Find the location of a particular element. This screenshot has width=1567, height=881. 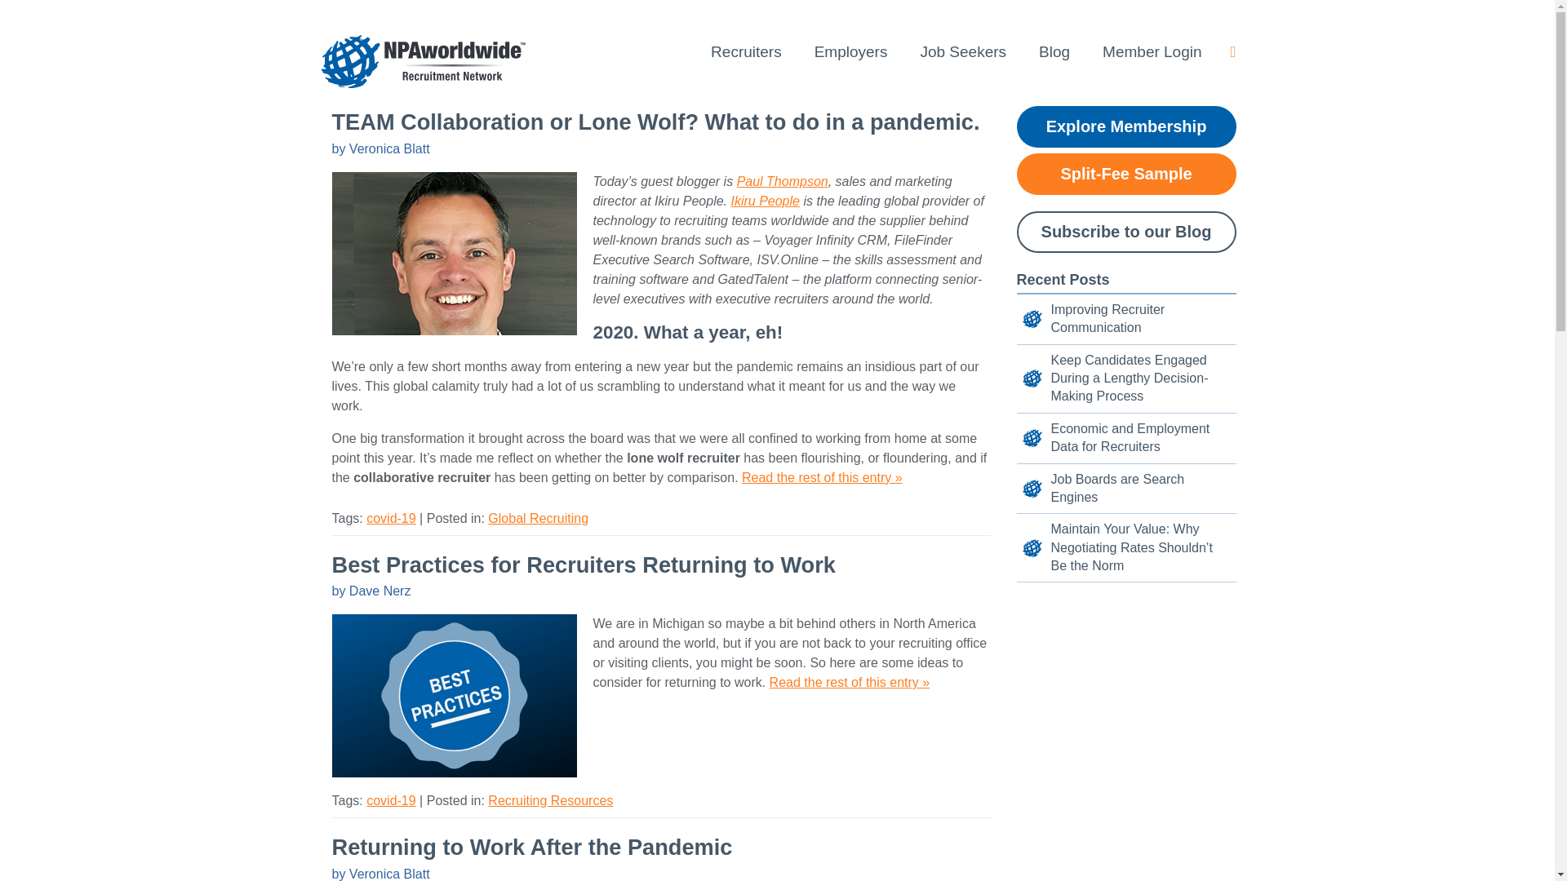

NPAworldwide - Global Recruitment Network is located at coordinates (422, 60).